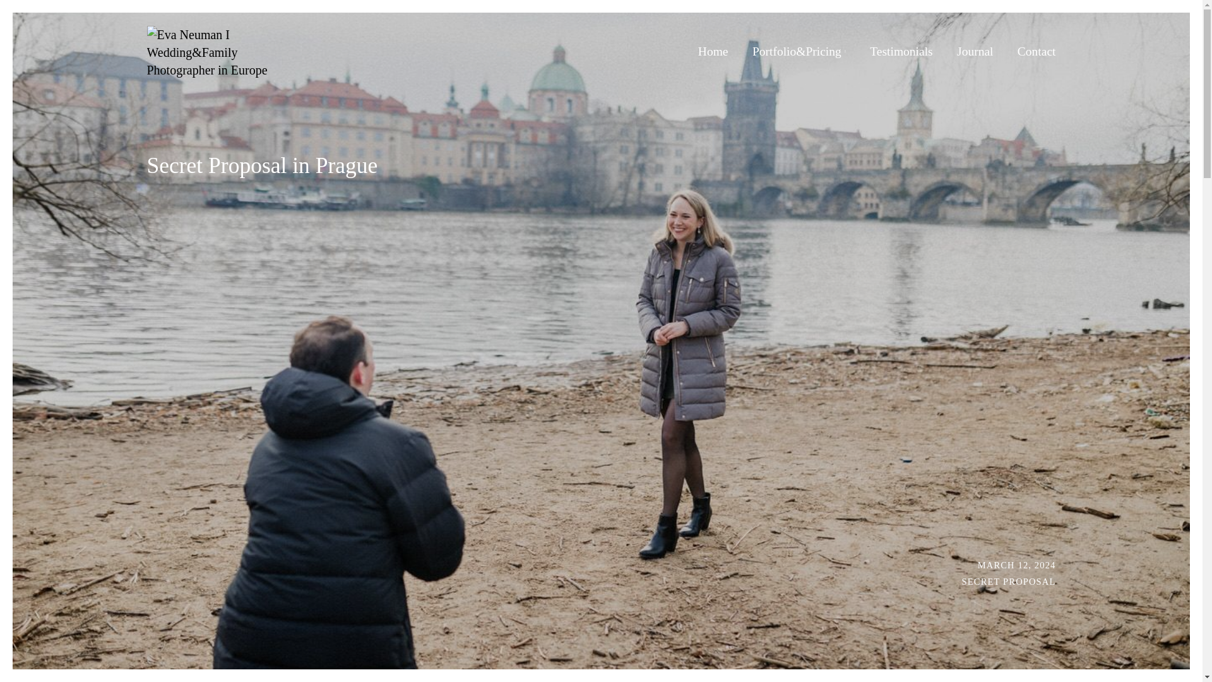  I want to click on Home, so click(713, 51).